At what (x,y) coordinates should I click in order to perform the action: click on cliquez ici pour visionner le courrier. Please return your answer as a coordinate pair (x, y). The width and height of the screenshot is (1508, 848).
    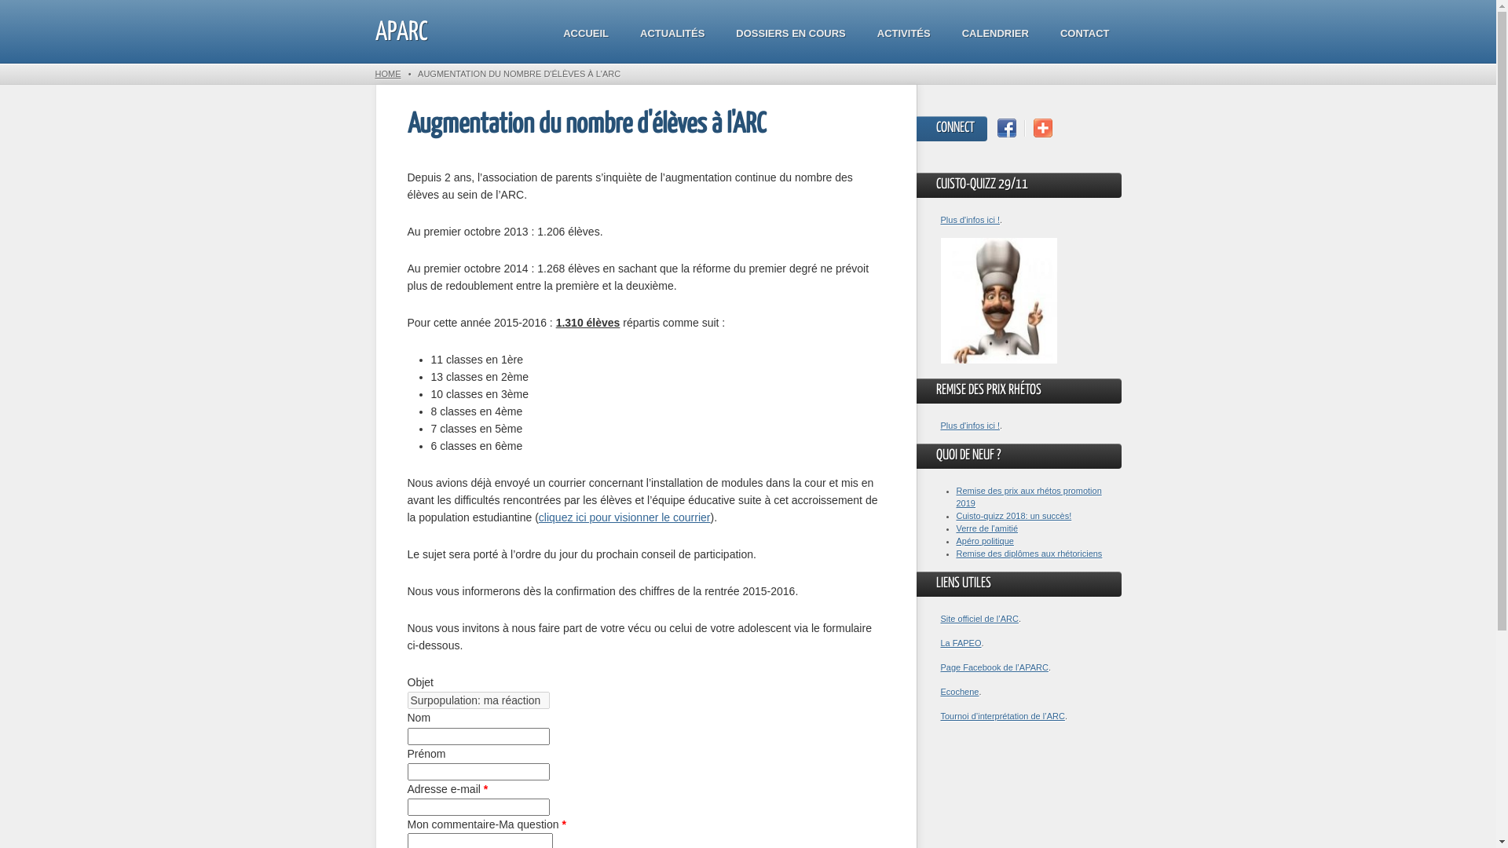
    Looking at the image, I should click on (625, 517).